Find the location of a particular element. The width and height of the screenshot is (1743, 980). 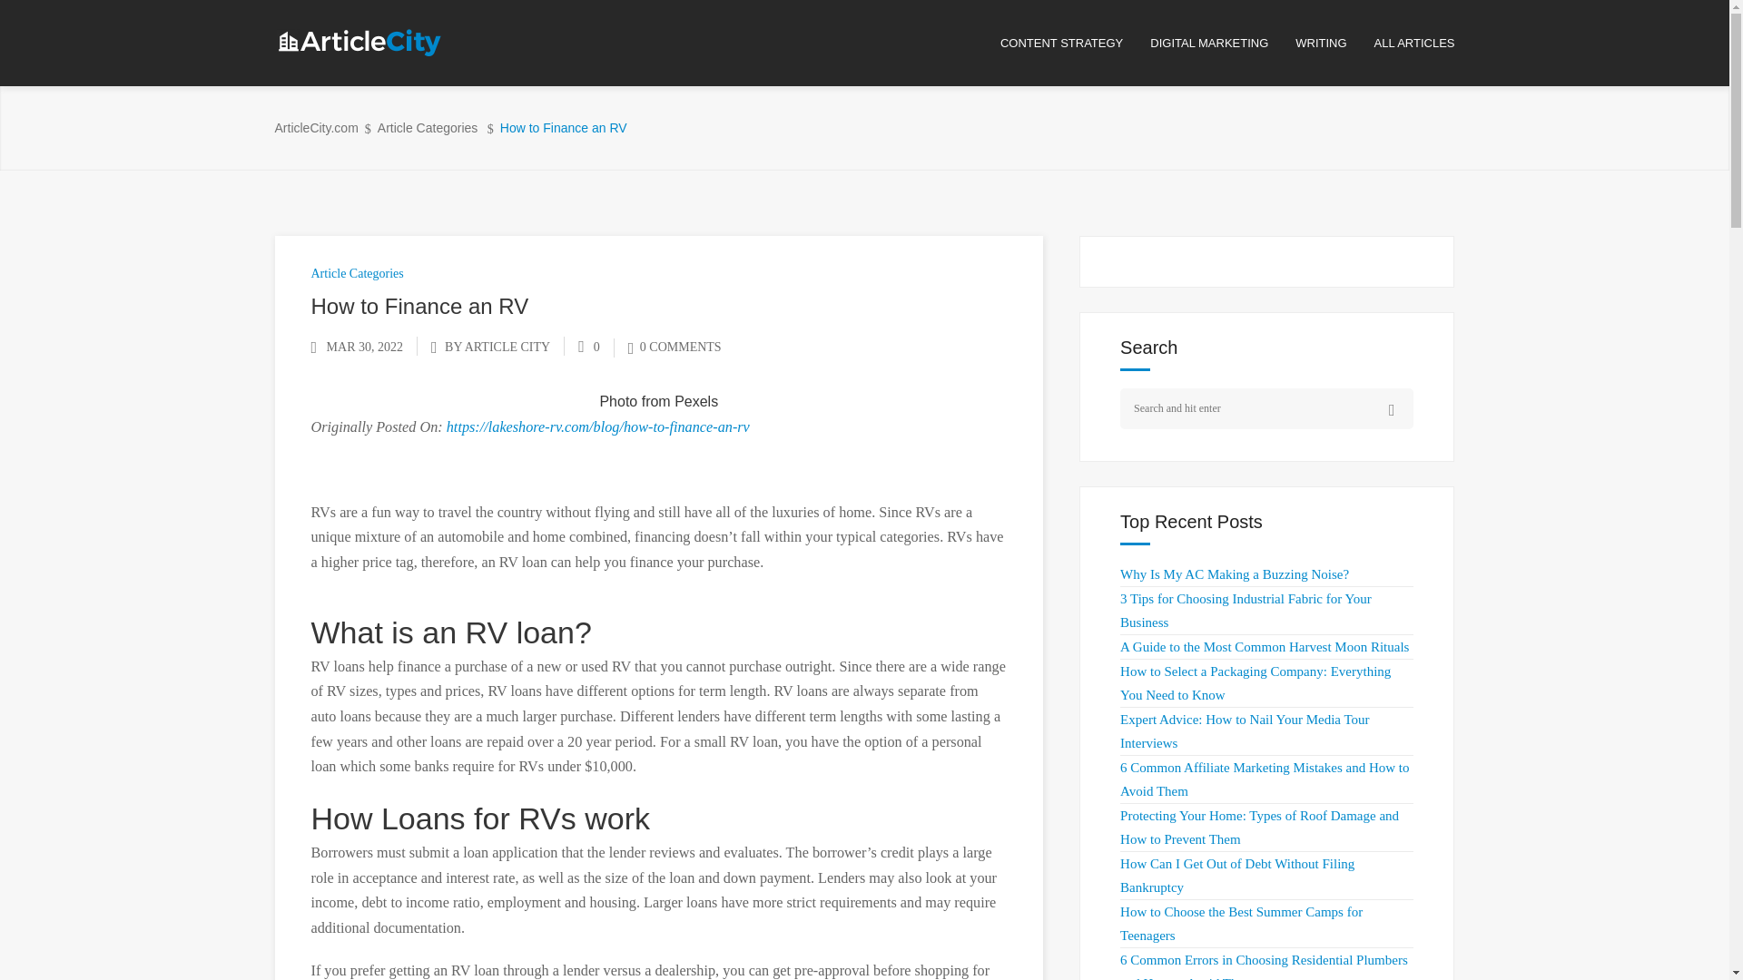

Like this is located at coordinates (588, 347).